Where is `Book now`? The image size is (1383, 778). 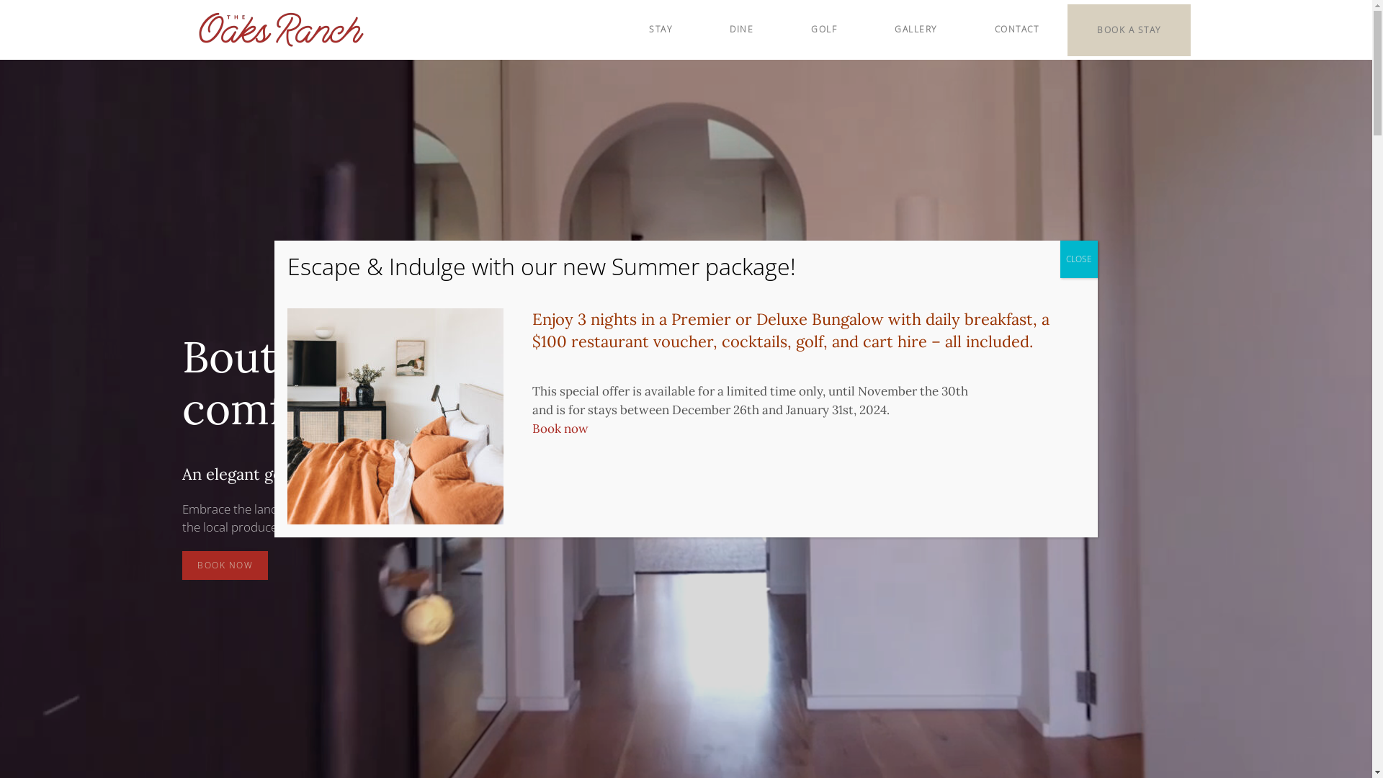
Book now is located at coordinates (560, 429).